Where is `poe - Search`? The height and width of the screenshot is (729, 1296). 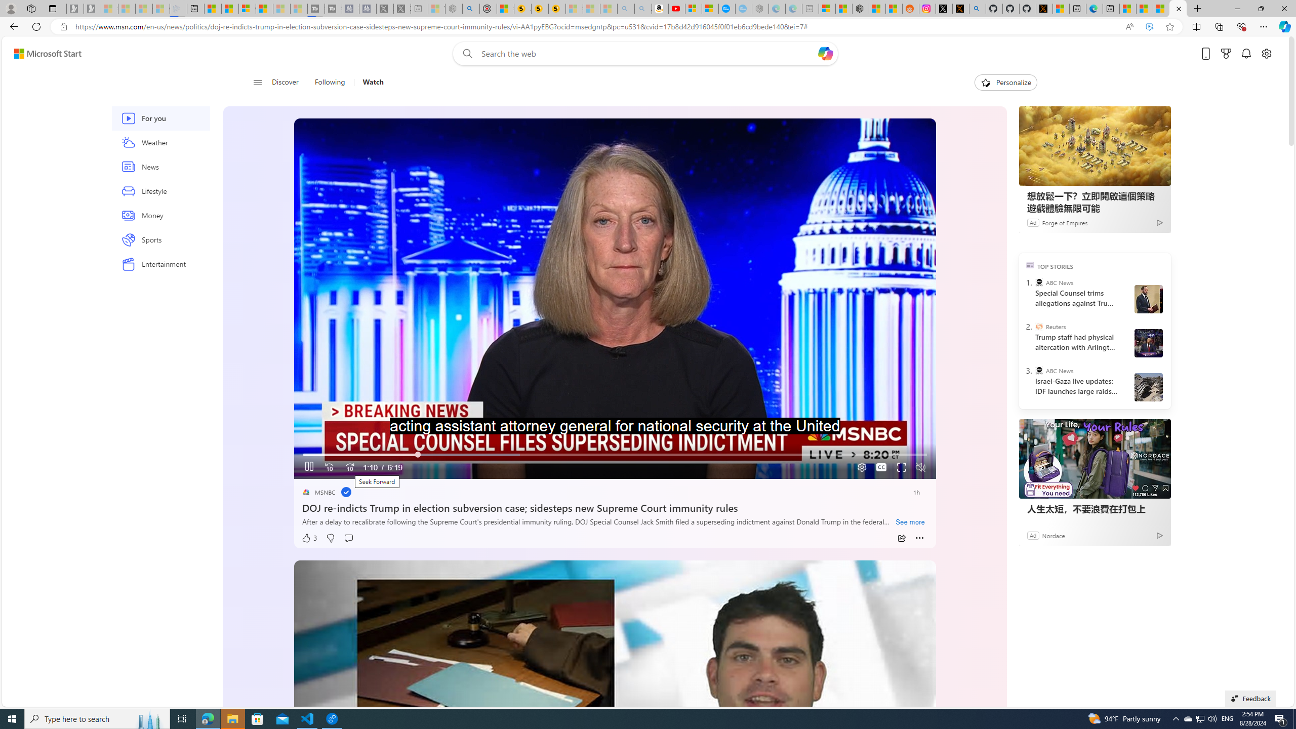 poe - Search is located at coordinates (471, 9).